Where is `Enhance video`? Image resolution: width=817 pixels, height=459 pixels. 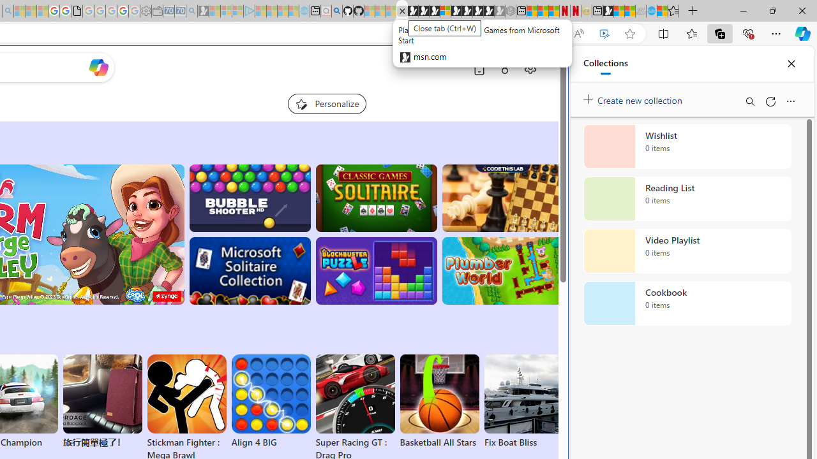 Enhance video is located at coordinates (604, 34).